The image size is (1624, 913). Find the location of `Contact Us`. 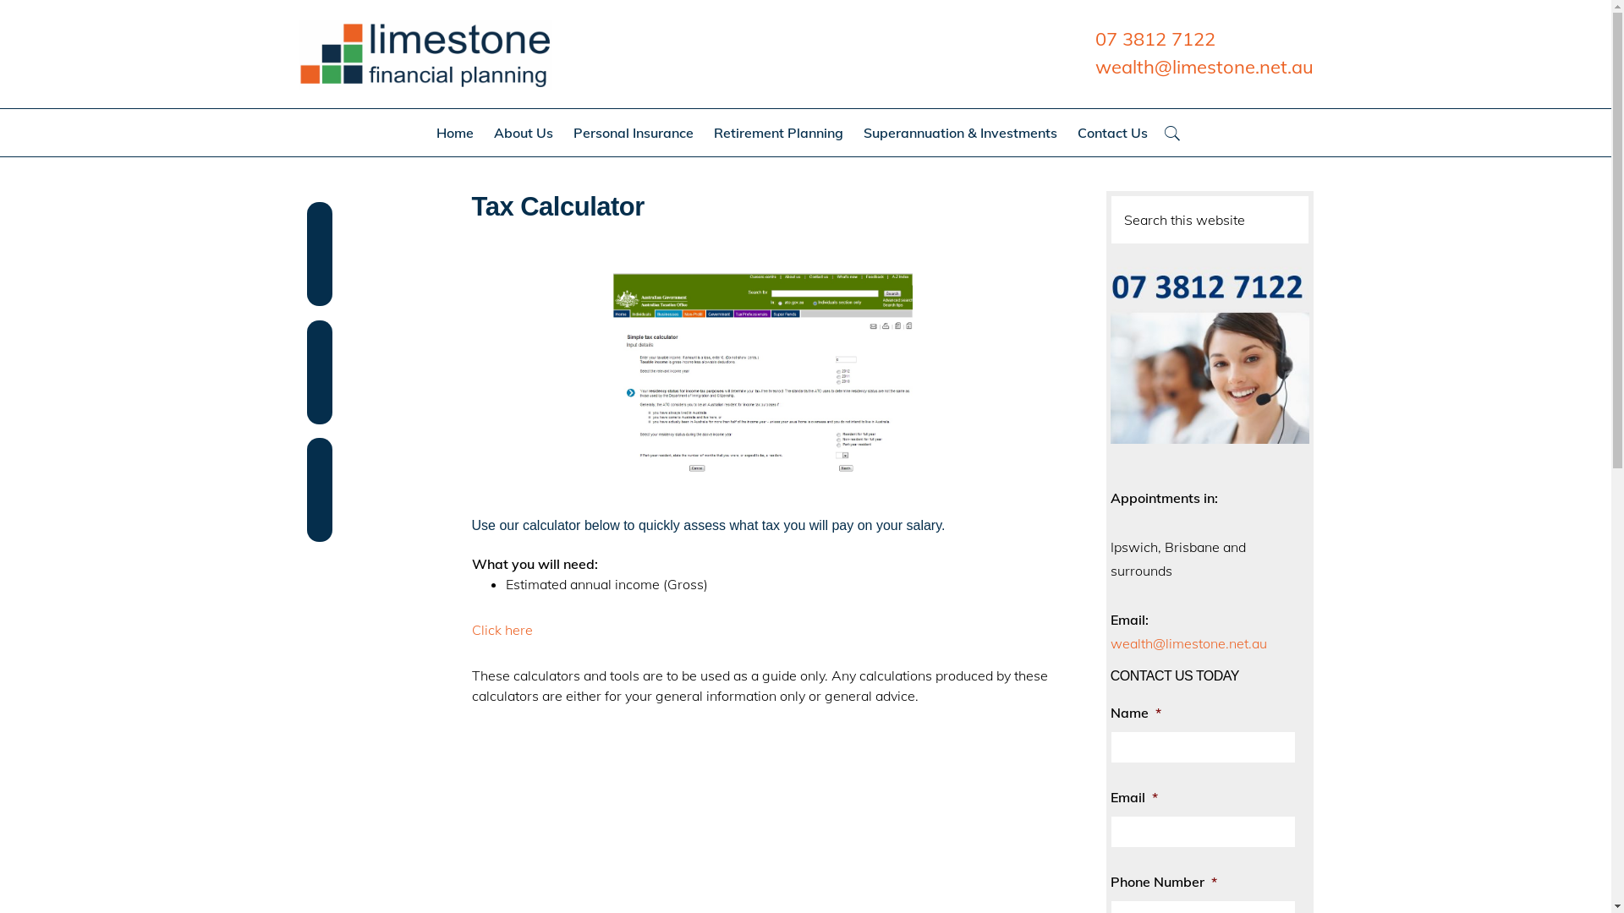

Contact Us is located at coordinates (1113, 133).